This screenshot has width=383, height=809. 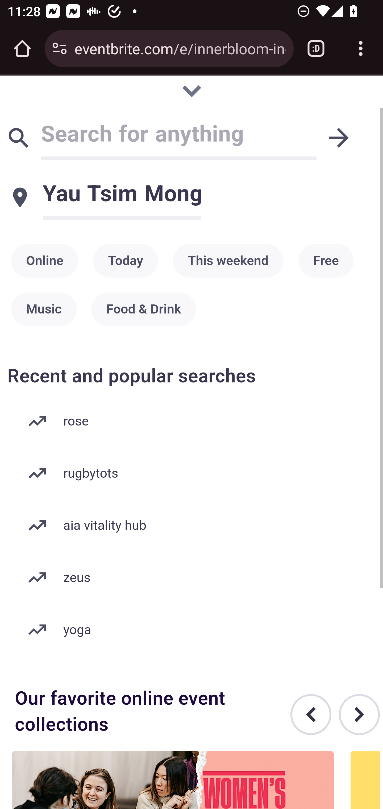 I want to click on Open the home page, so click(x=22, y=48).